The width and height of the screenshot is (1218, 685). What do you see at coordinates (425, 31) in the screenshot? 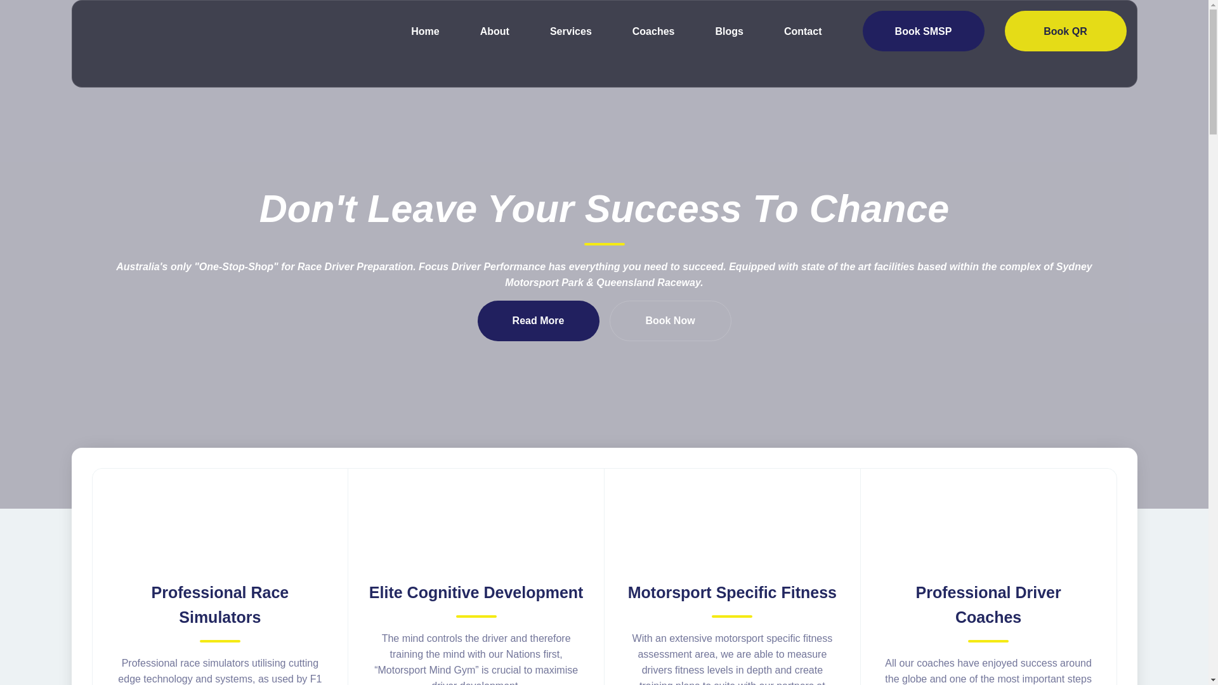
I see `Home` at bounding box center [425, 31].